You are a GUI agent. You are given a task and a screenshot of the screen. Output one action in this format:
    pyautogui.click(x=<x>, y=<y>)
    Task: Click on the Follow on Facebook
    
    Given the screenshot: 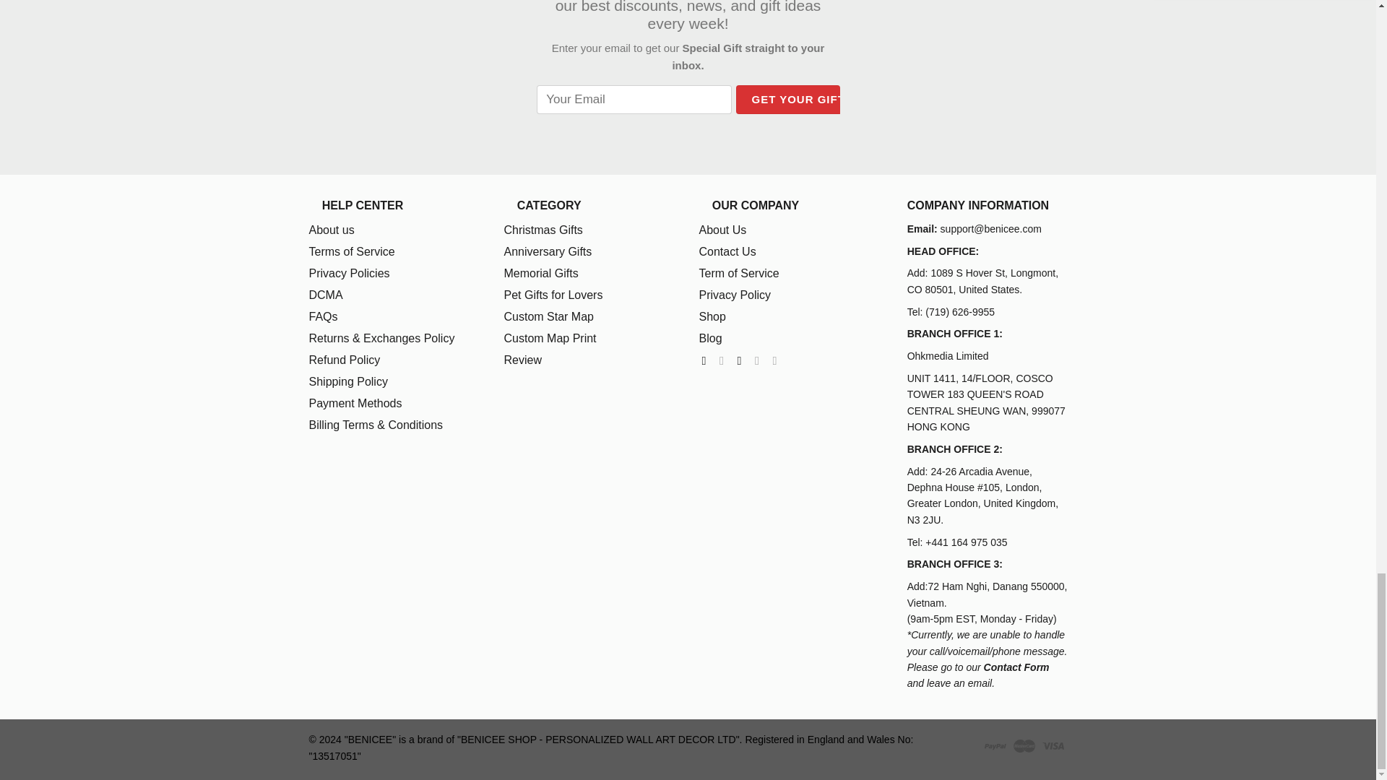 What is the action you would take?
    pyautogui.click(x=708, y=360)
    